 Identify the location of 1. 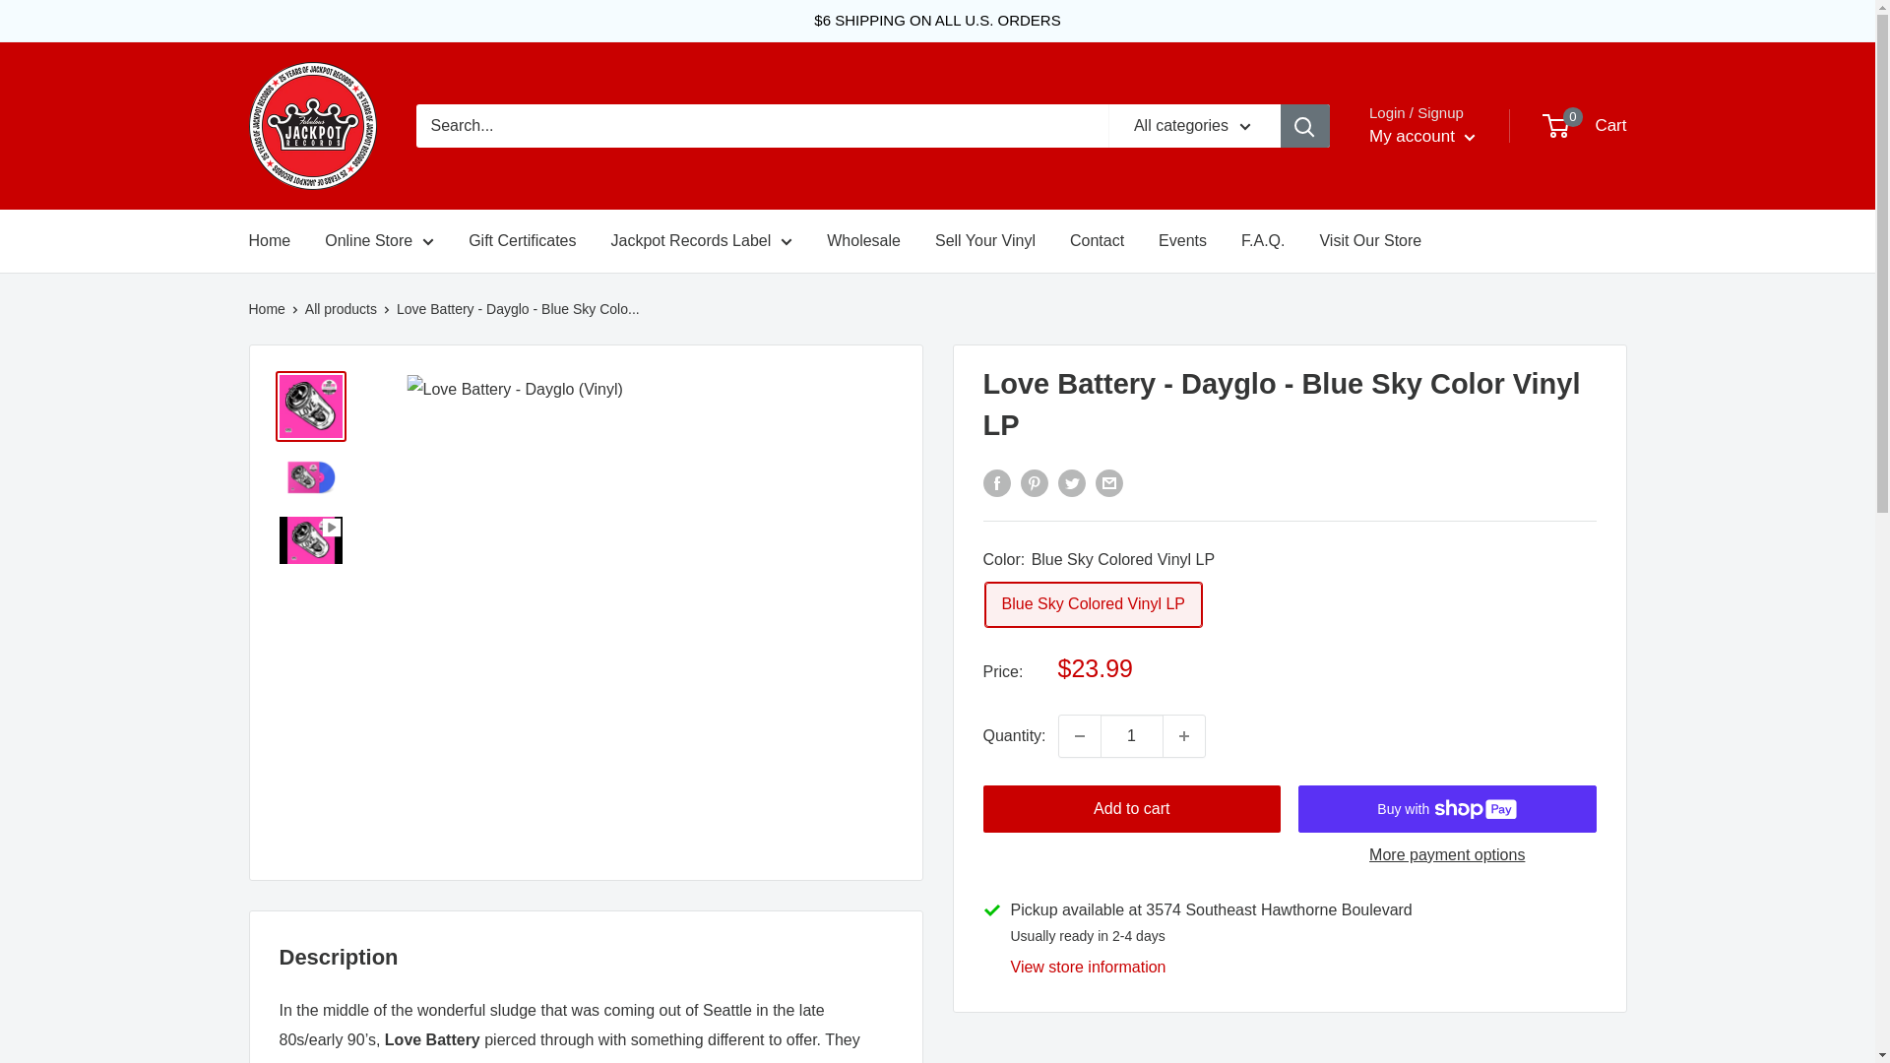
(1132, 735).